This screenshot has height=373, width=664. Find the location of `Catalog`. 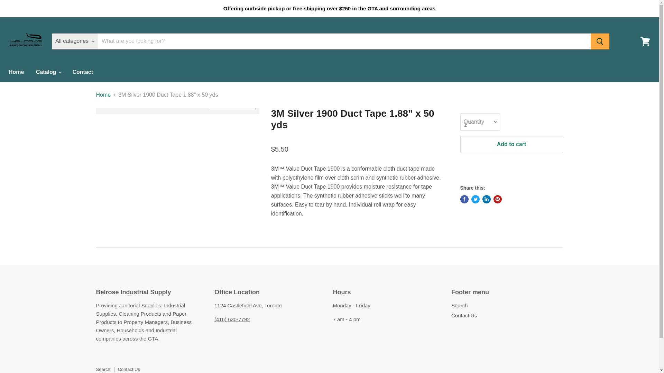

Catalog is located at coordinates (48, 72).